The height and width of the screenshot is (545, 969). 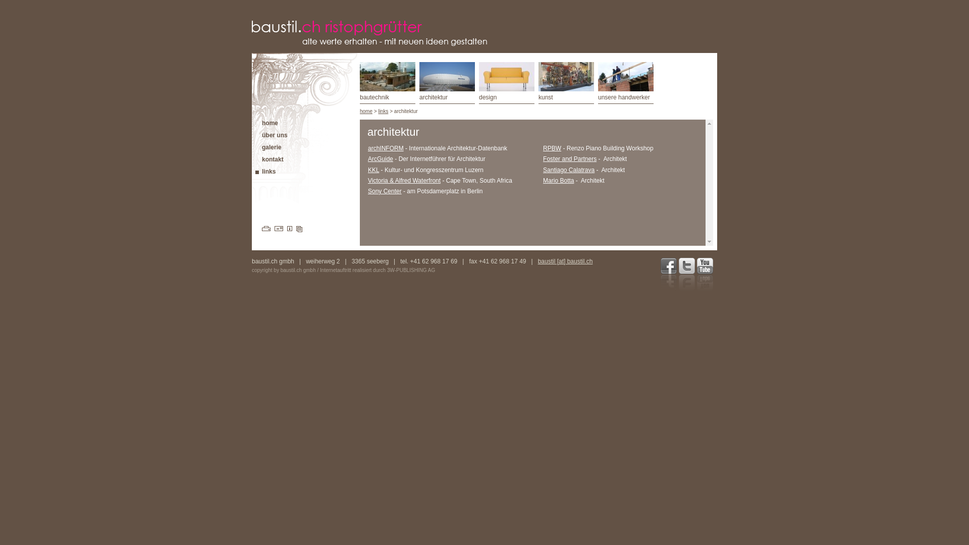 I want to click on Santiago Calatrava, so click(x=569, y=170).